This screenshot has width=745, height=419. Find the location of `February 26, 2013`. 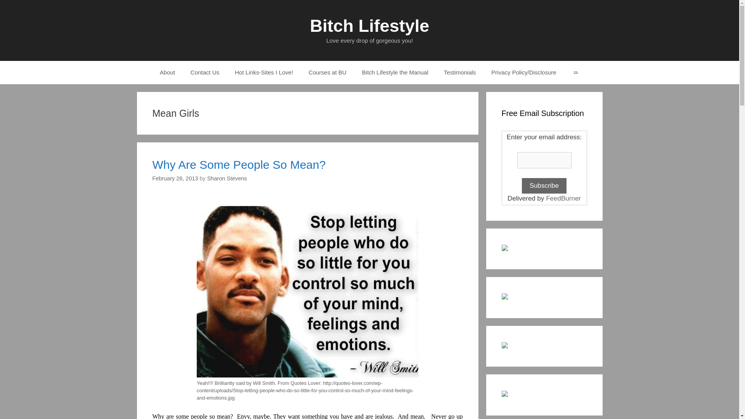

February 26, 2013 is located at coordinates (175, 178).